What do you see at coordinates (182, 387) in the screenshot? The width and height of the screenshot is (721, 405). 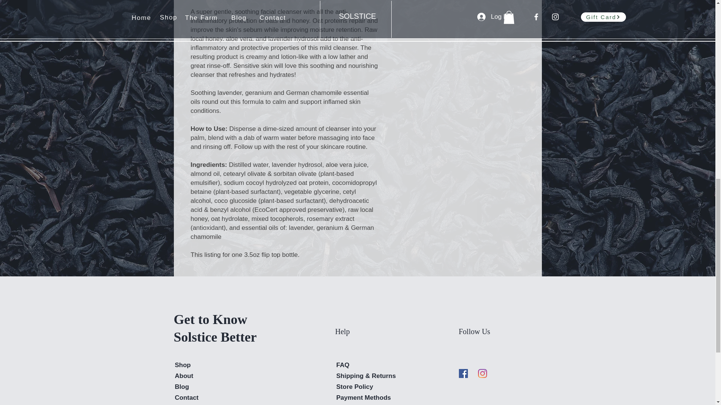 I see `Blog` at bounding box center [182, 387].